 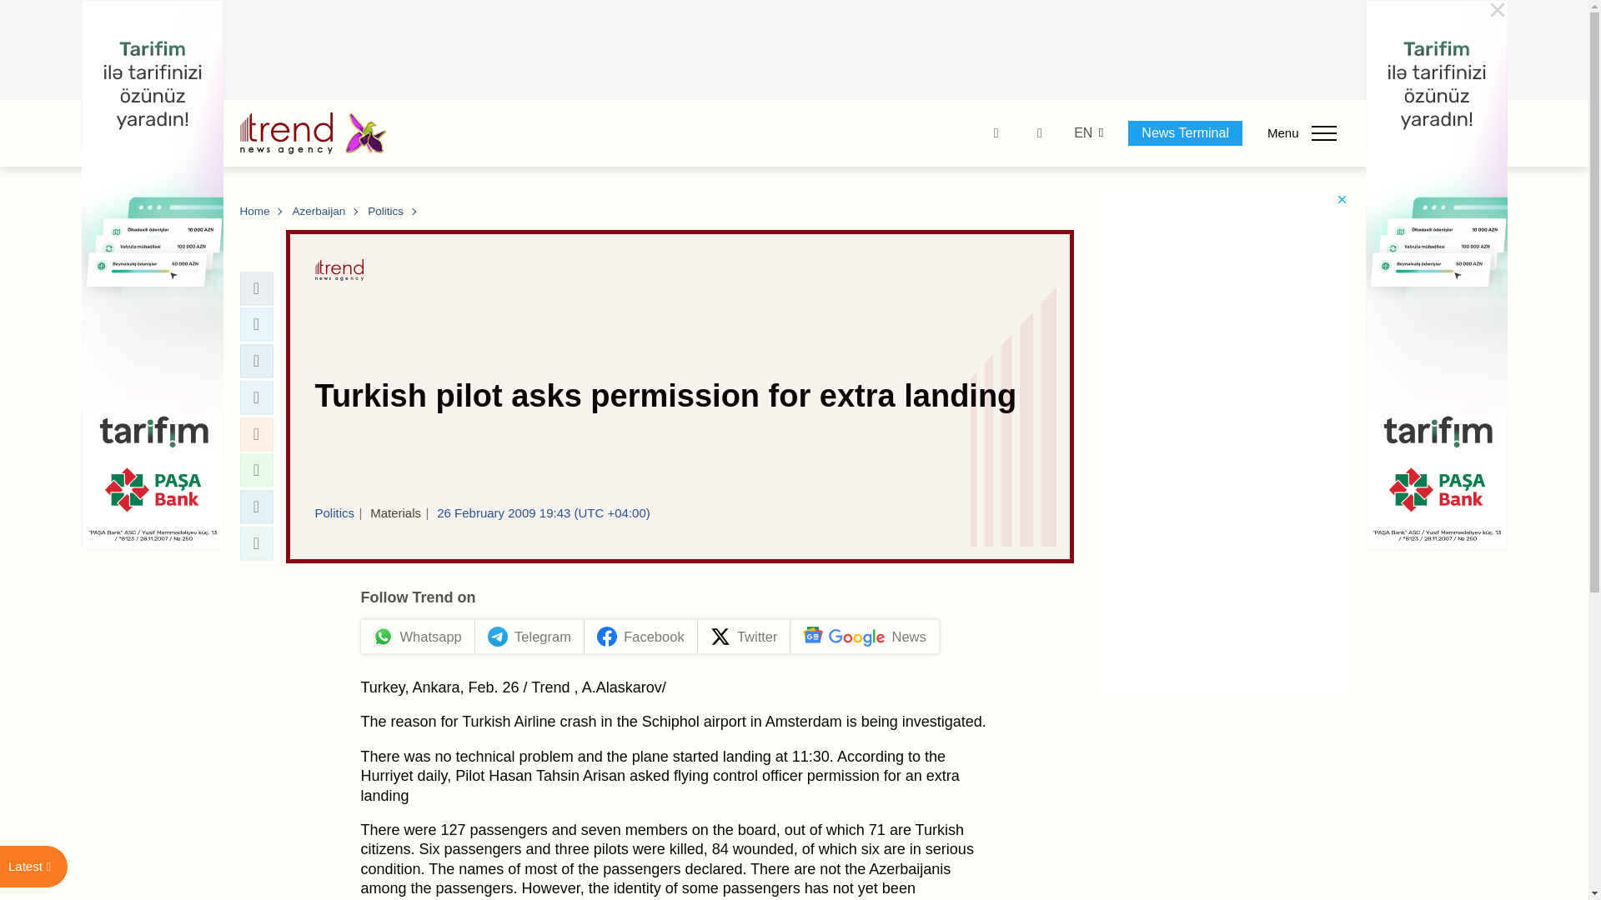 I want to click on News Terminal, so click(x=1185, y=132).